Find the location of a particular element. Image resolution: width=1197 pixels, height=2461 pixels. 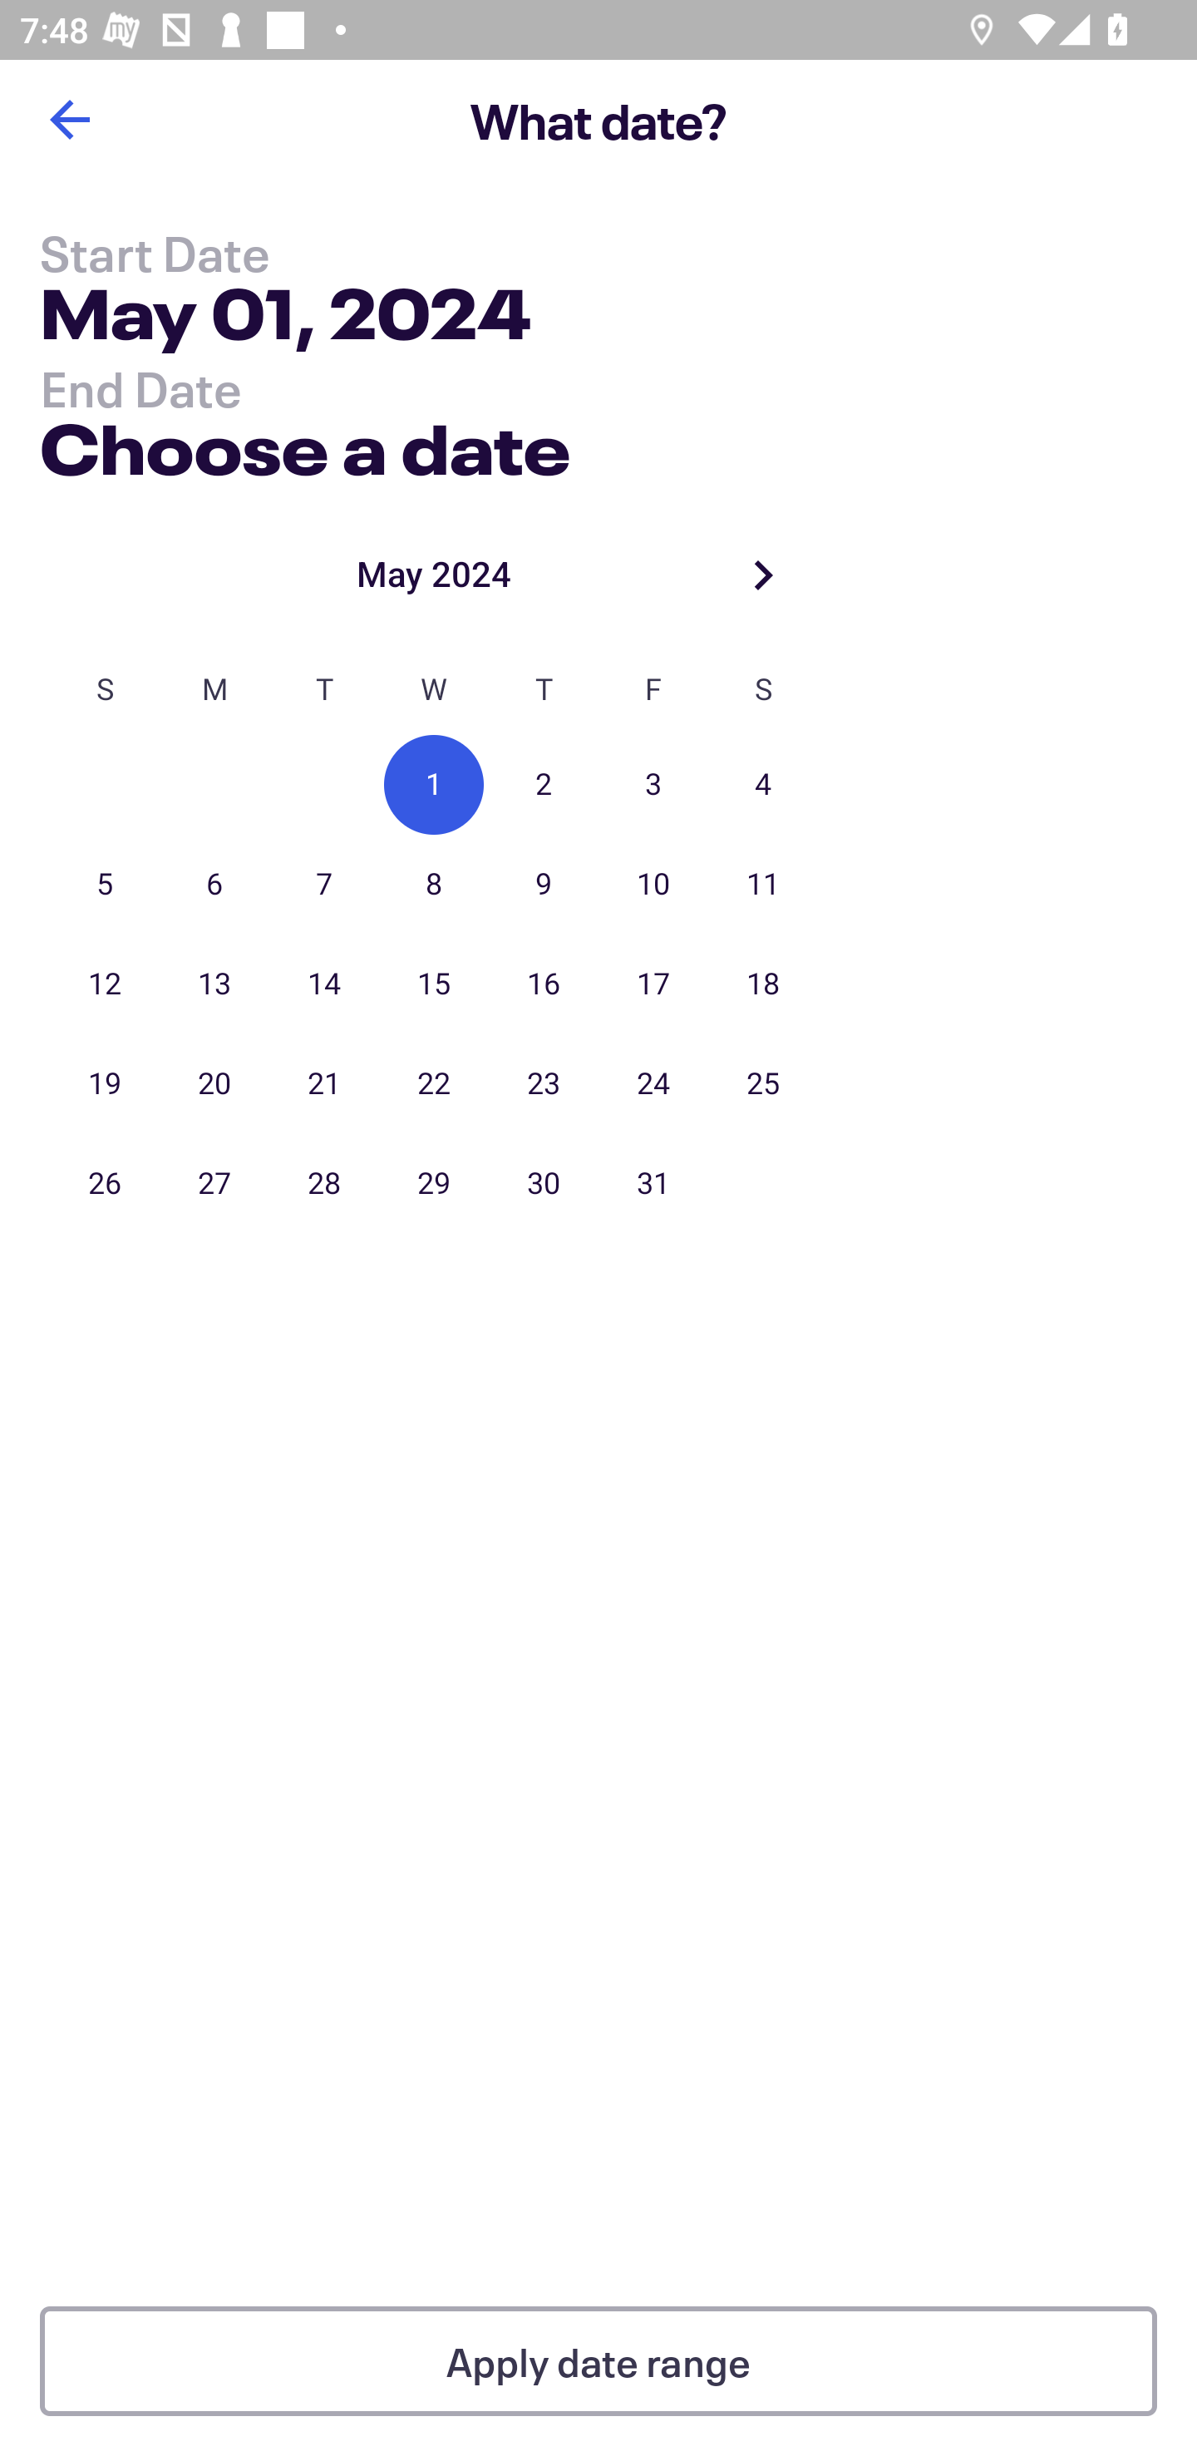

12 12 May 2024 is located at coordinates (105, 984).